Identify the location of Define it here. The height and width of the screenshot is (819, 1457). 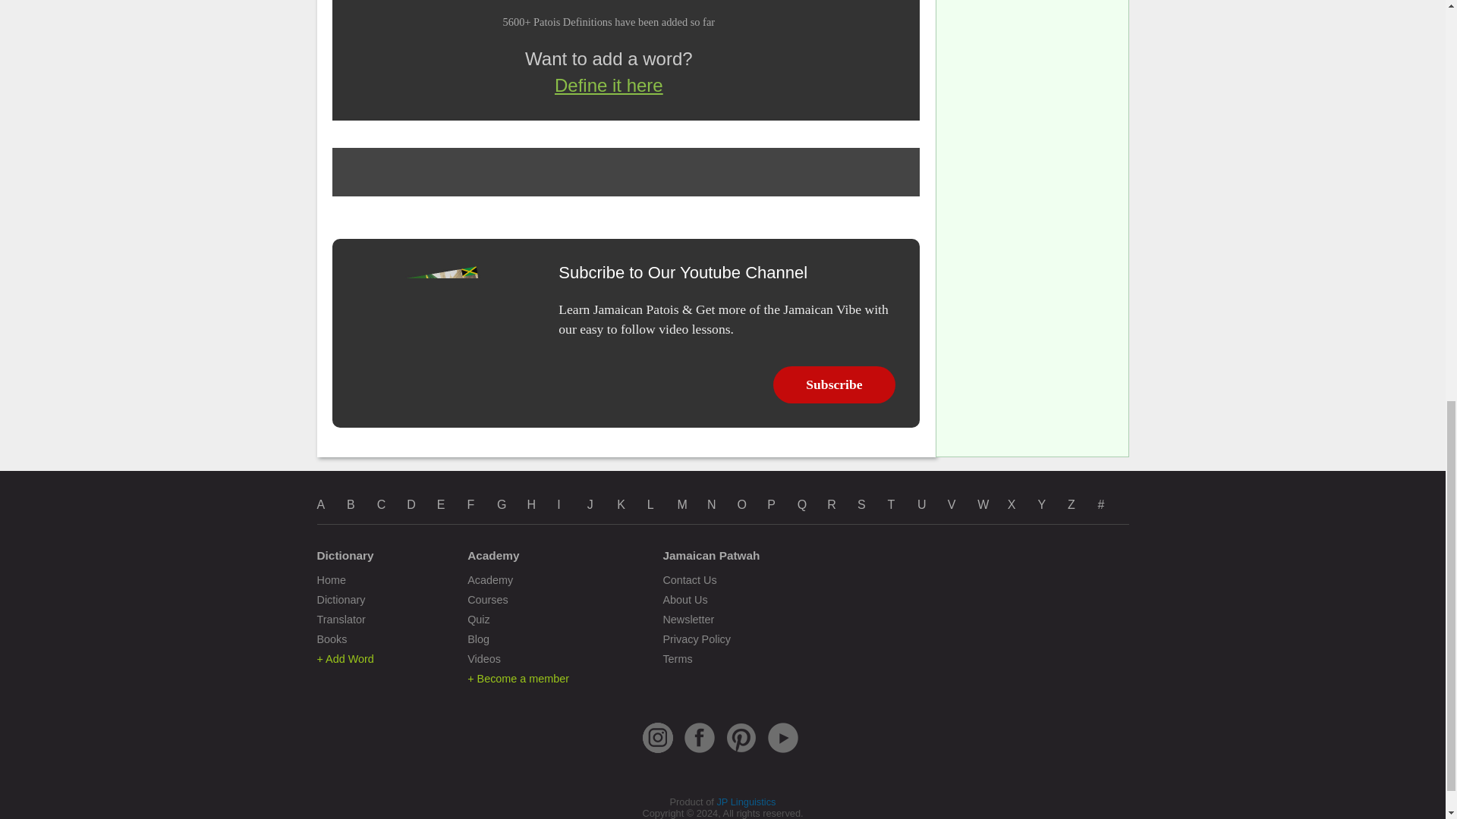
(609, 86).